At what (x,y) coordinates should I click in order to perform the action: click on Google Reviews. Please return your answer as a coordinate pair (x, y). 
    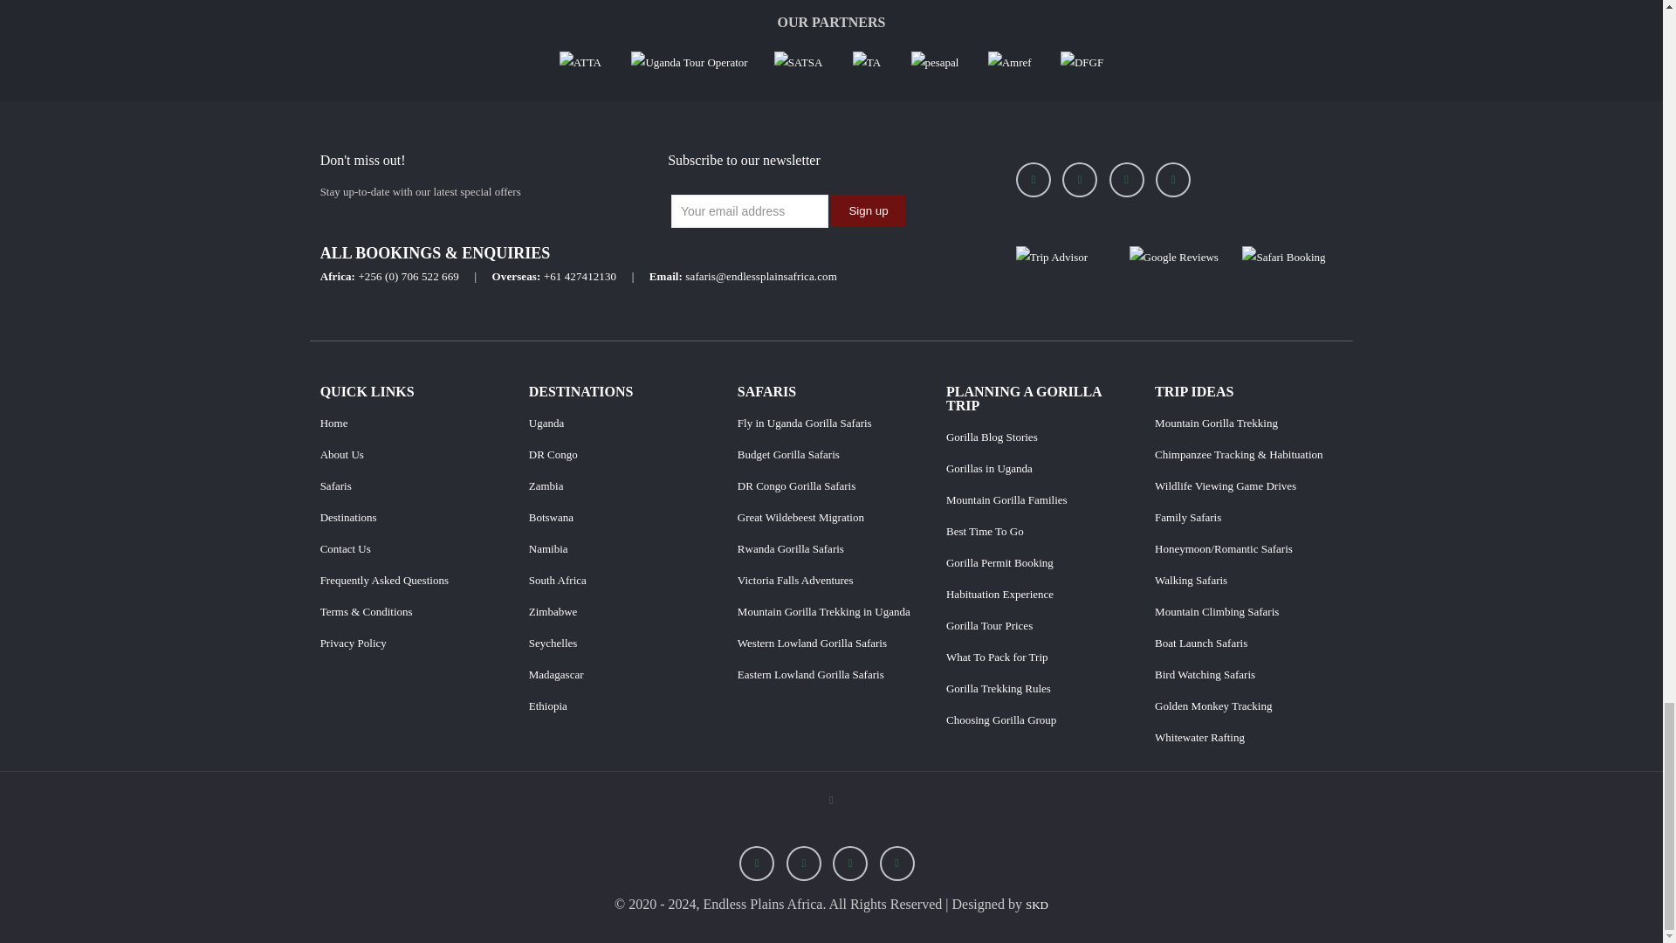
    Looking at the image, I should click on (1173, 257).